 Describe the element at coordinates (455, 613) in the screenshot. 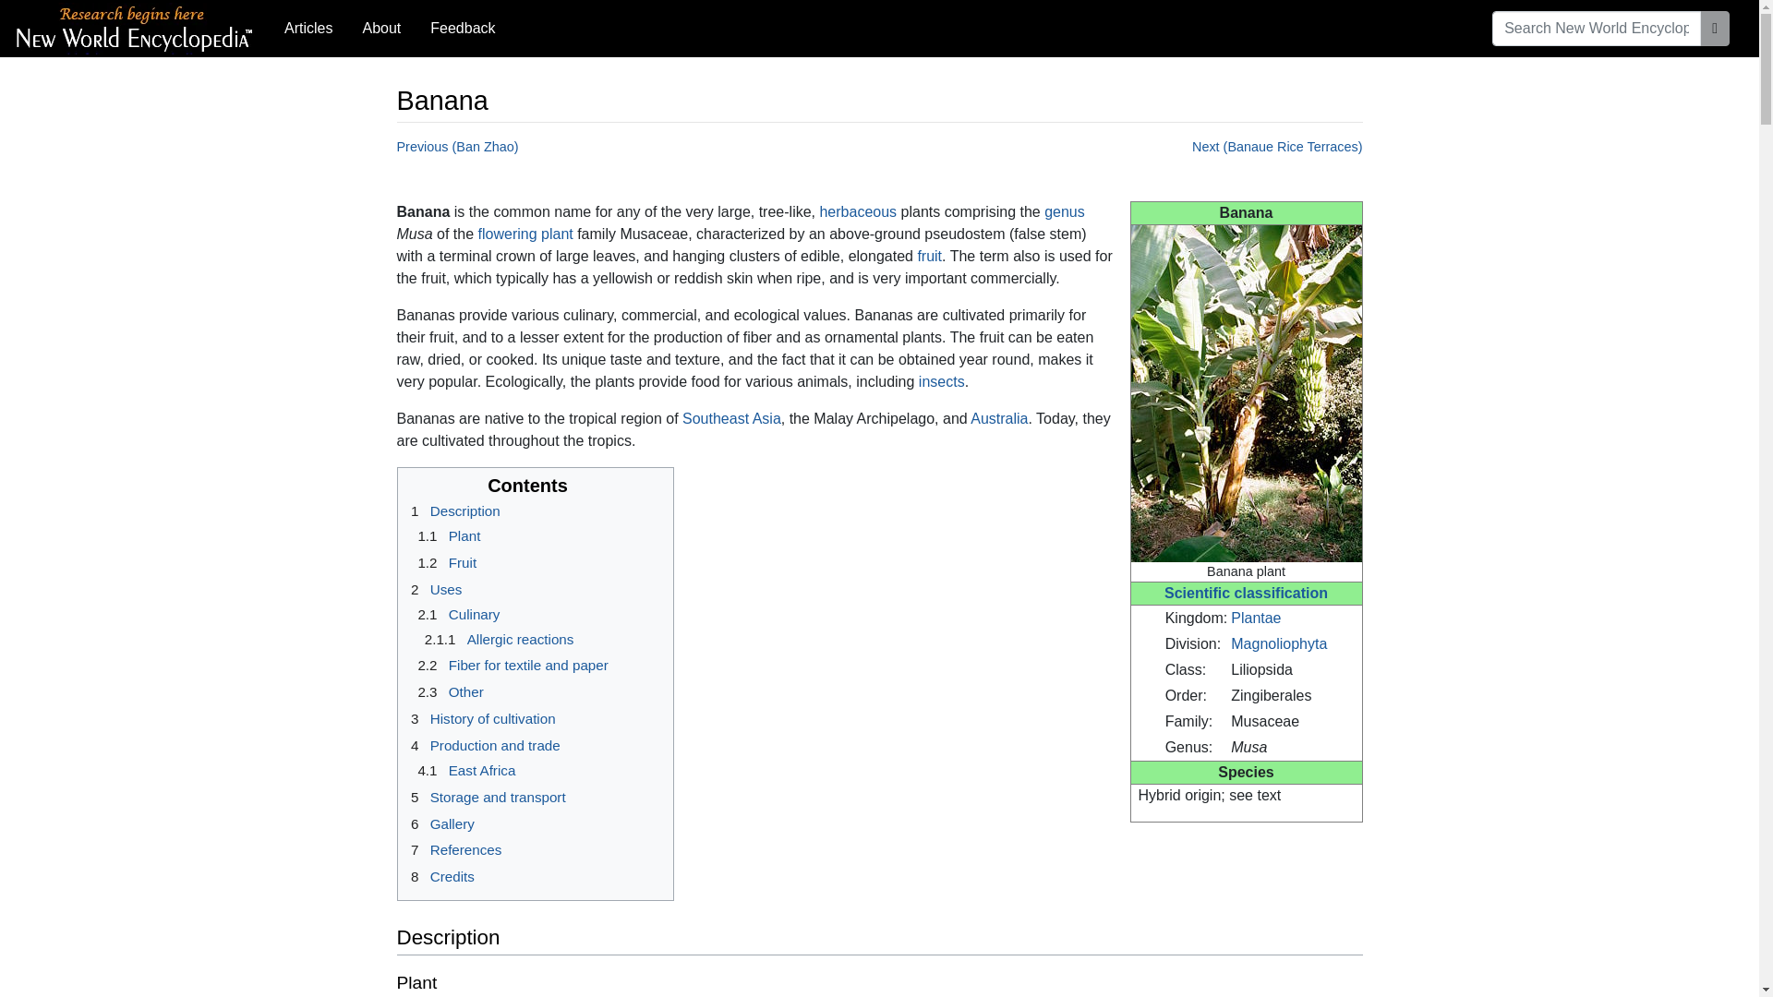

I see `2.1 Culinary` at that location.